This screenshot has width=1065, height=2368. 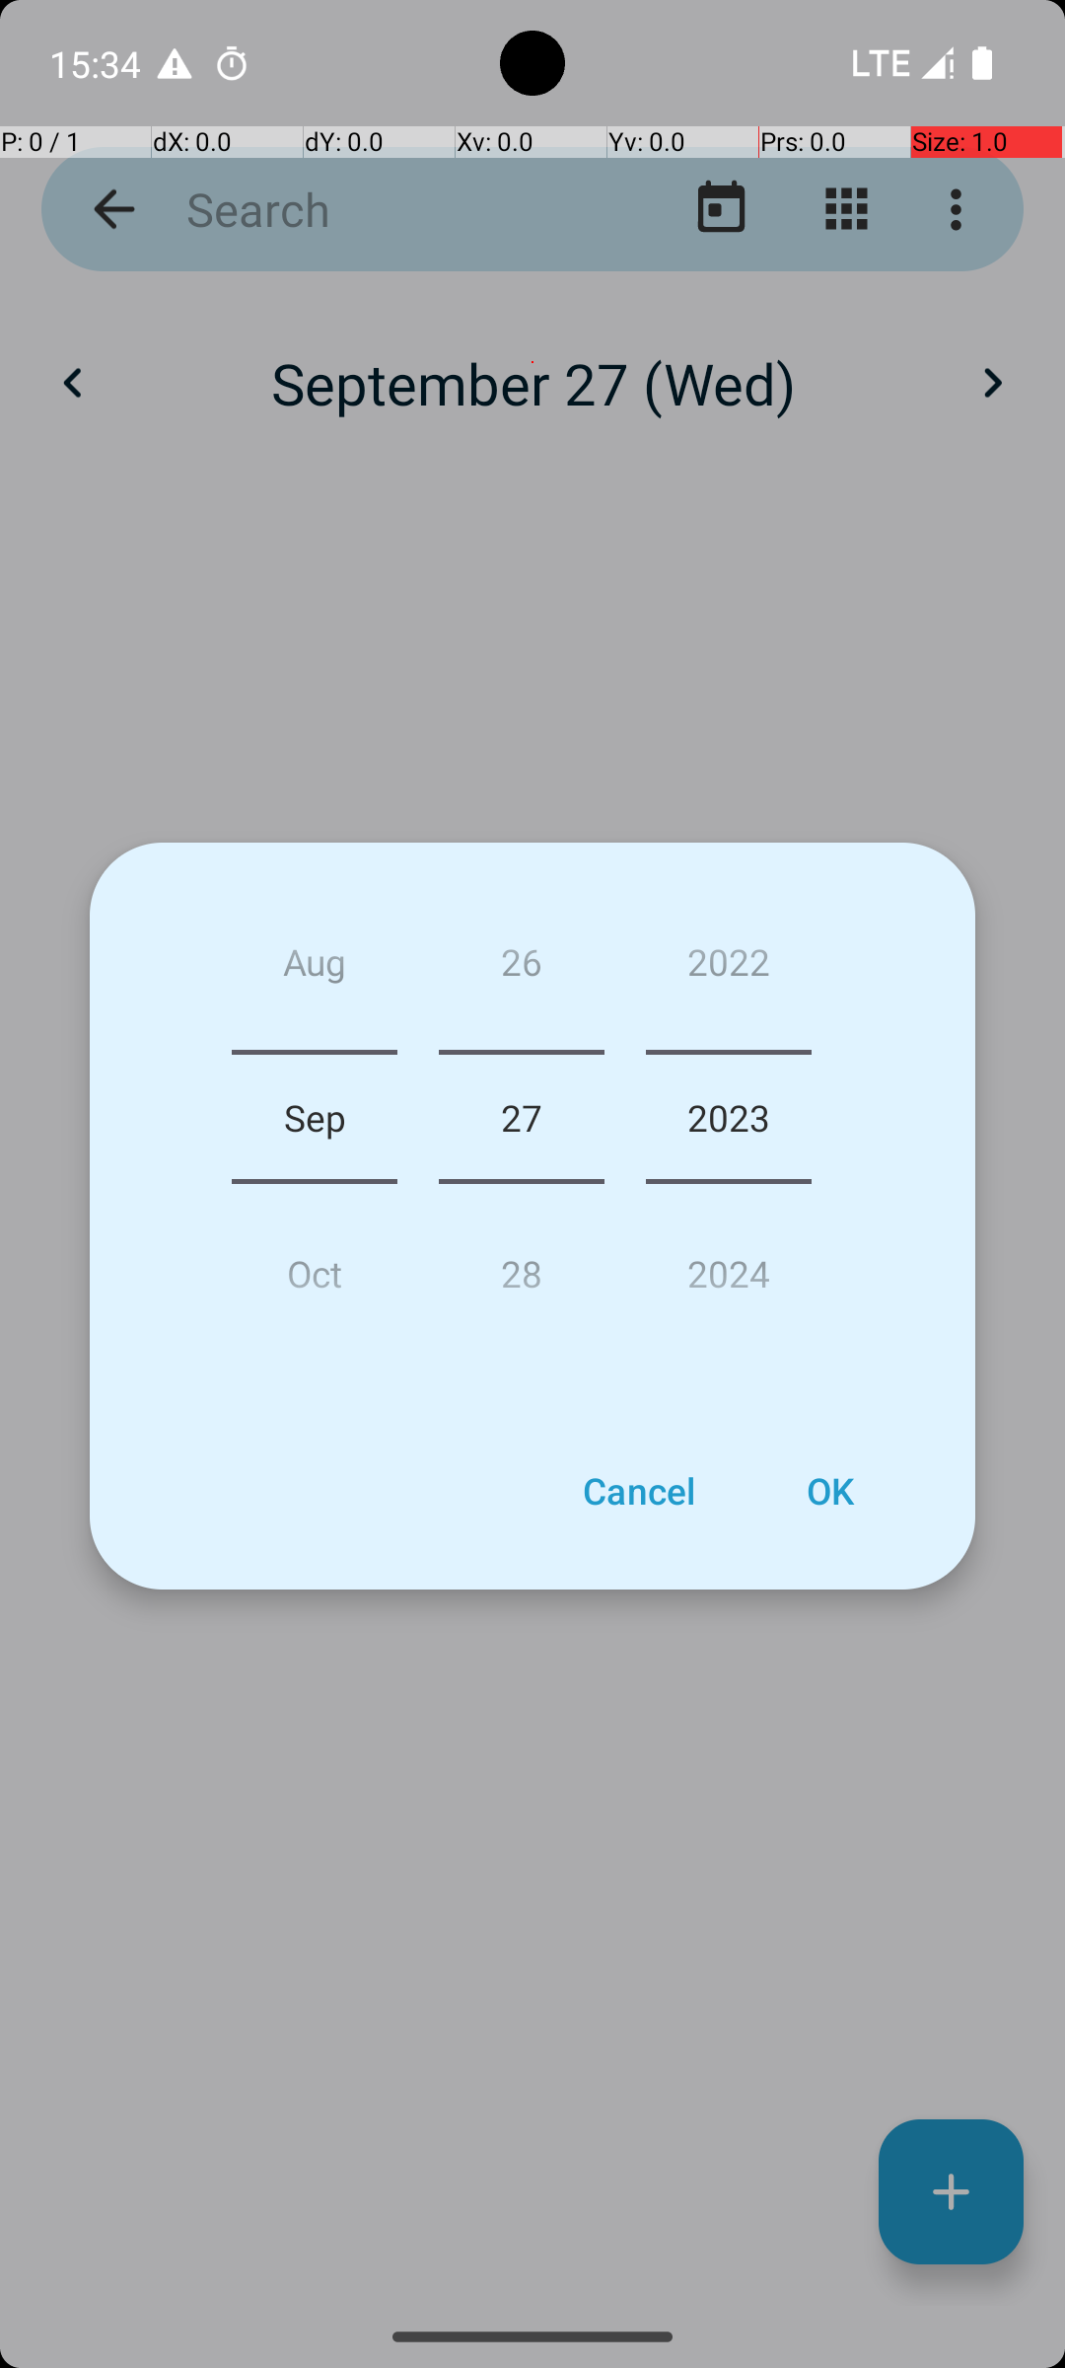 I want to click on Aug, so click(x=315, y=969).